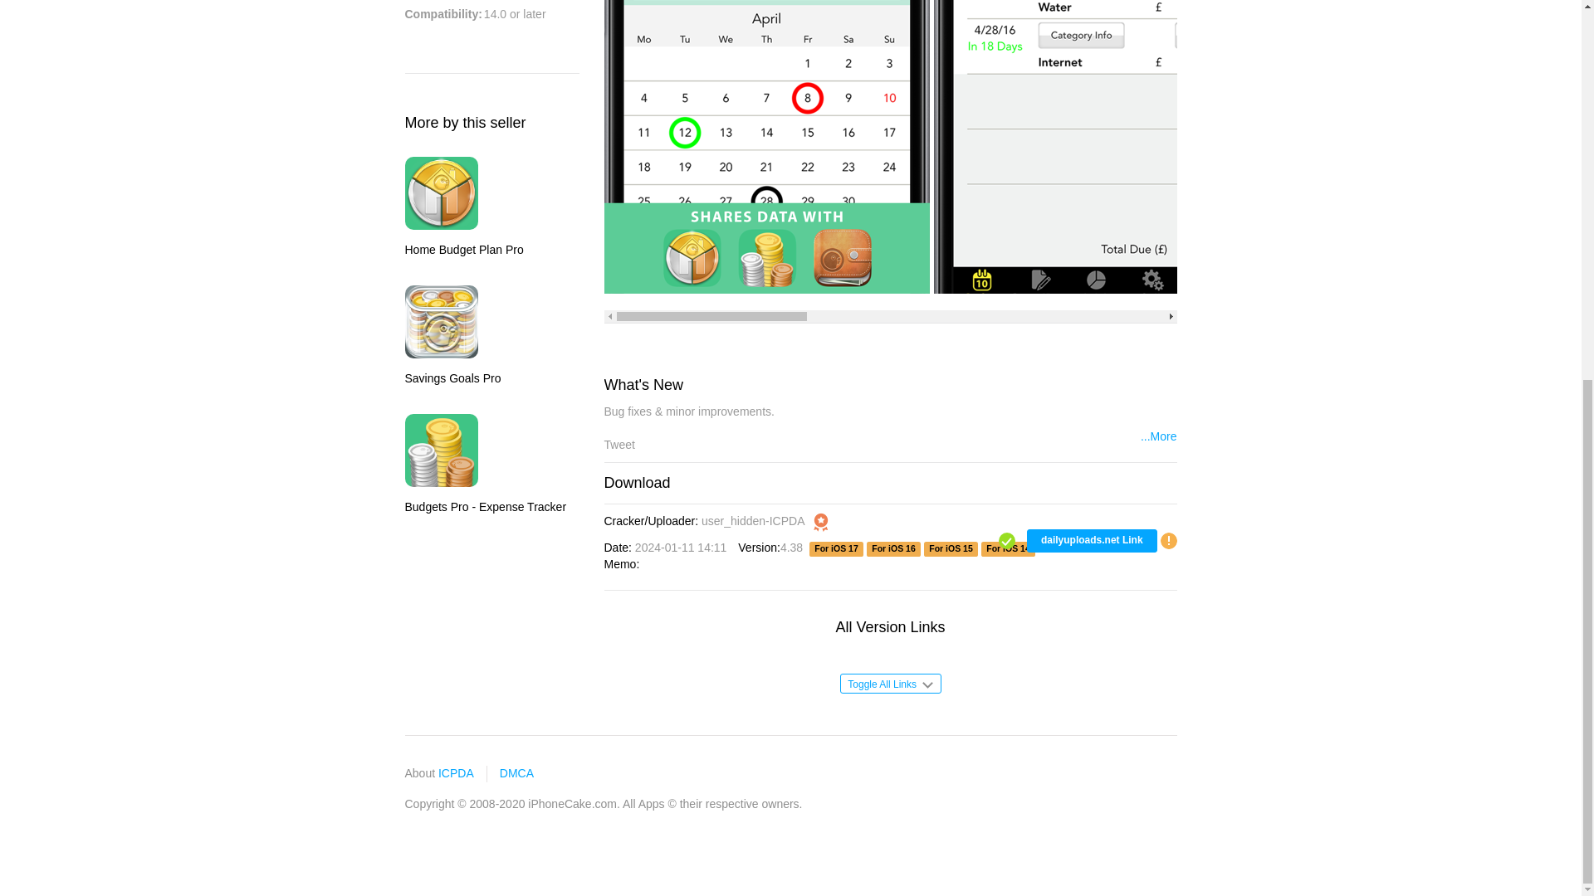 Image resolution: width=1594 pixels, height=896 pixels. Describe the element at coordinates (619, 445) in the screenshot. I see `Tweet` at that location.